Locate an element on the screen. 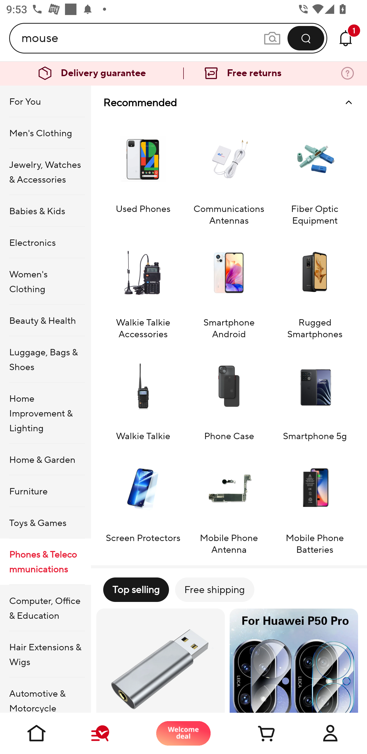  For You is located at coordinates (45, 101).